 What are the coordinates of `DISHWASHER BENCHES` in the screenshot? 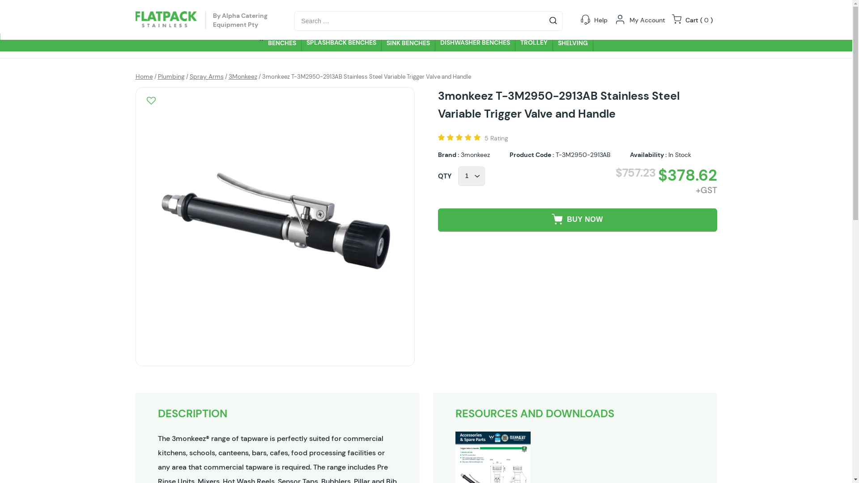 It's located at (475, 42).